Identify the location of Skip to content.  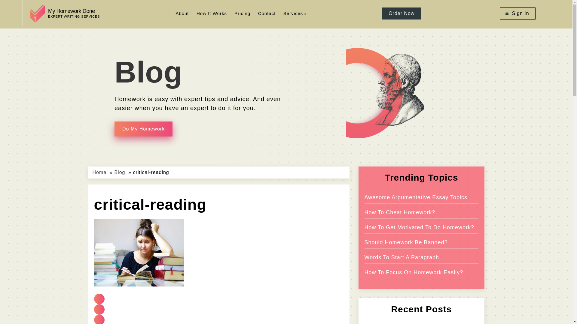
(182, 13).